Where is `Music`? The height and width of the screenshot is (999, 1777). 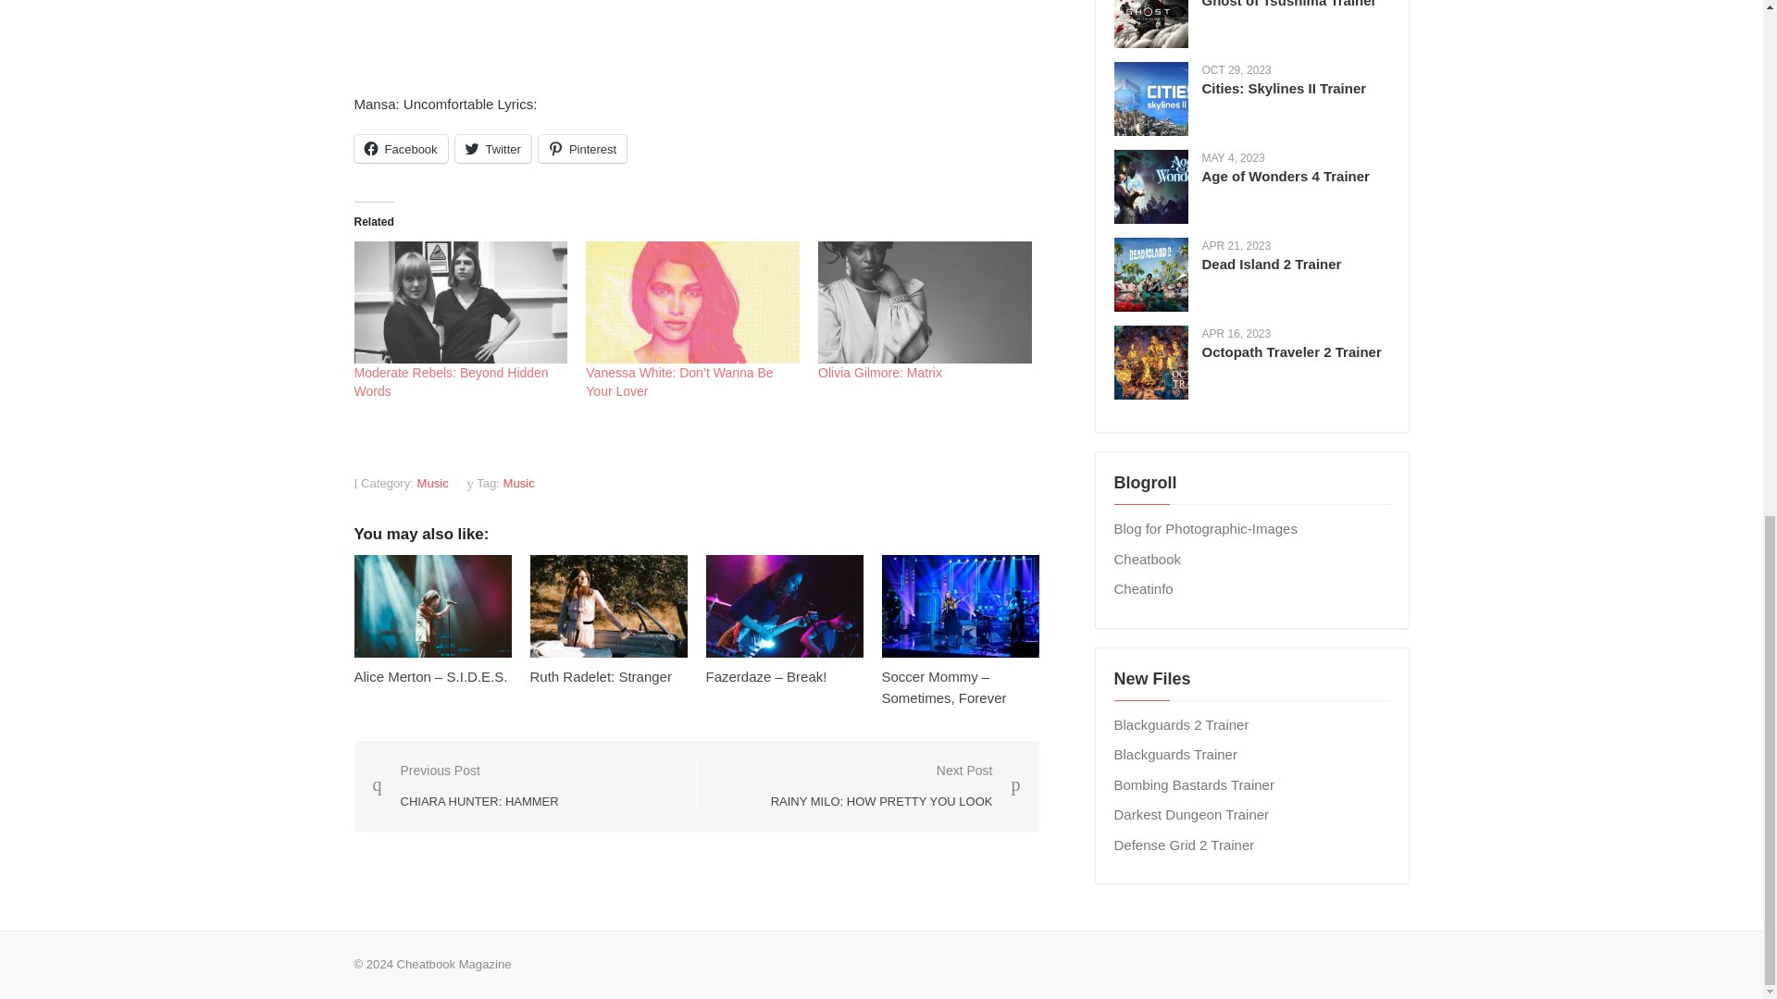 Music is located at coordinates (433, 483).